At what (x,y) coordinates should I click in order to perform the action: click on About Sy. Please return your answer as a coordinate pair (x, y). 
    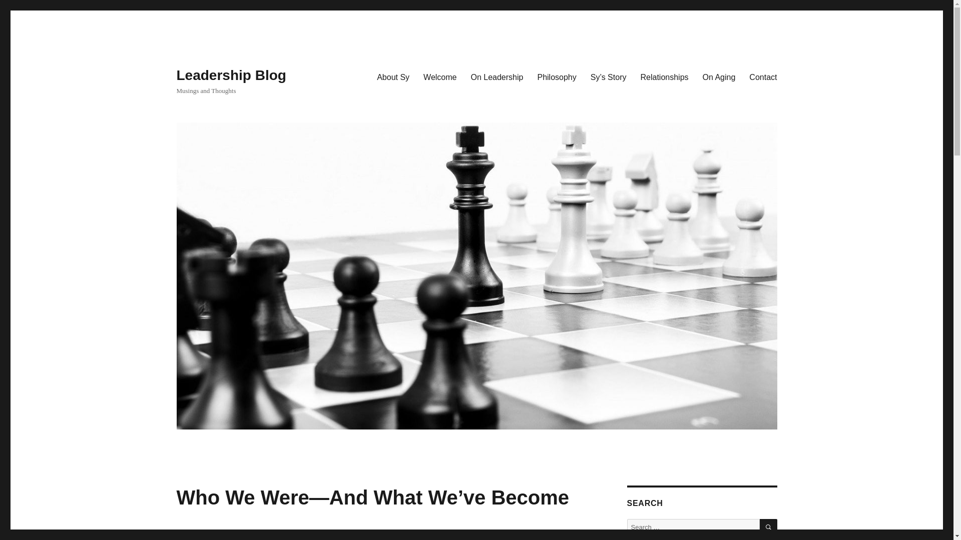
    Looking at the image, I should click on (393, 76).